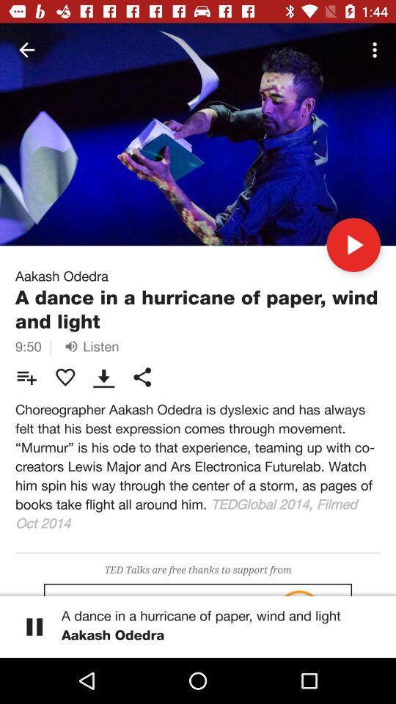 The image size is (396, 704). Describe the element at coordinates (26, 377) in the screenshot. I see `select the icon below 950` at that location.